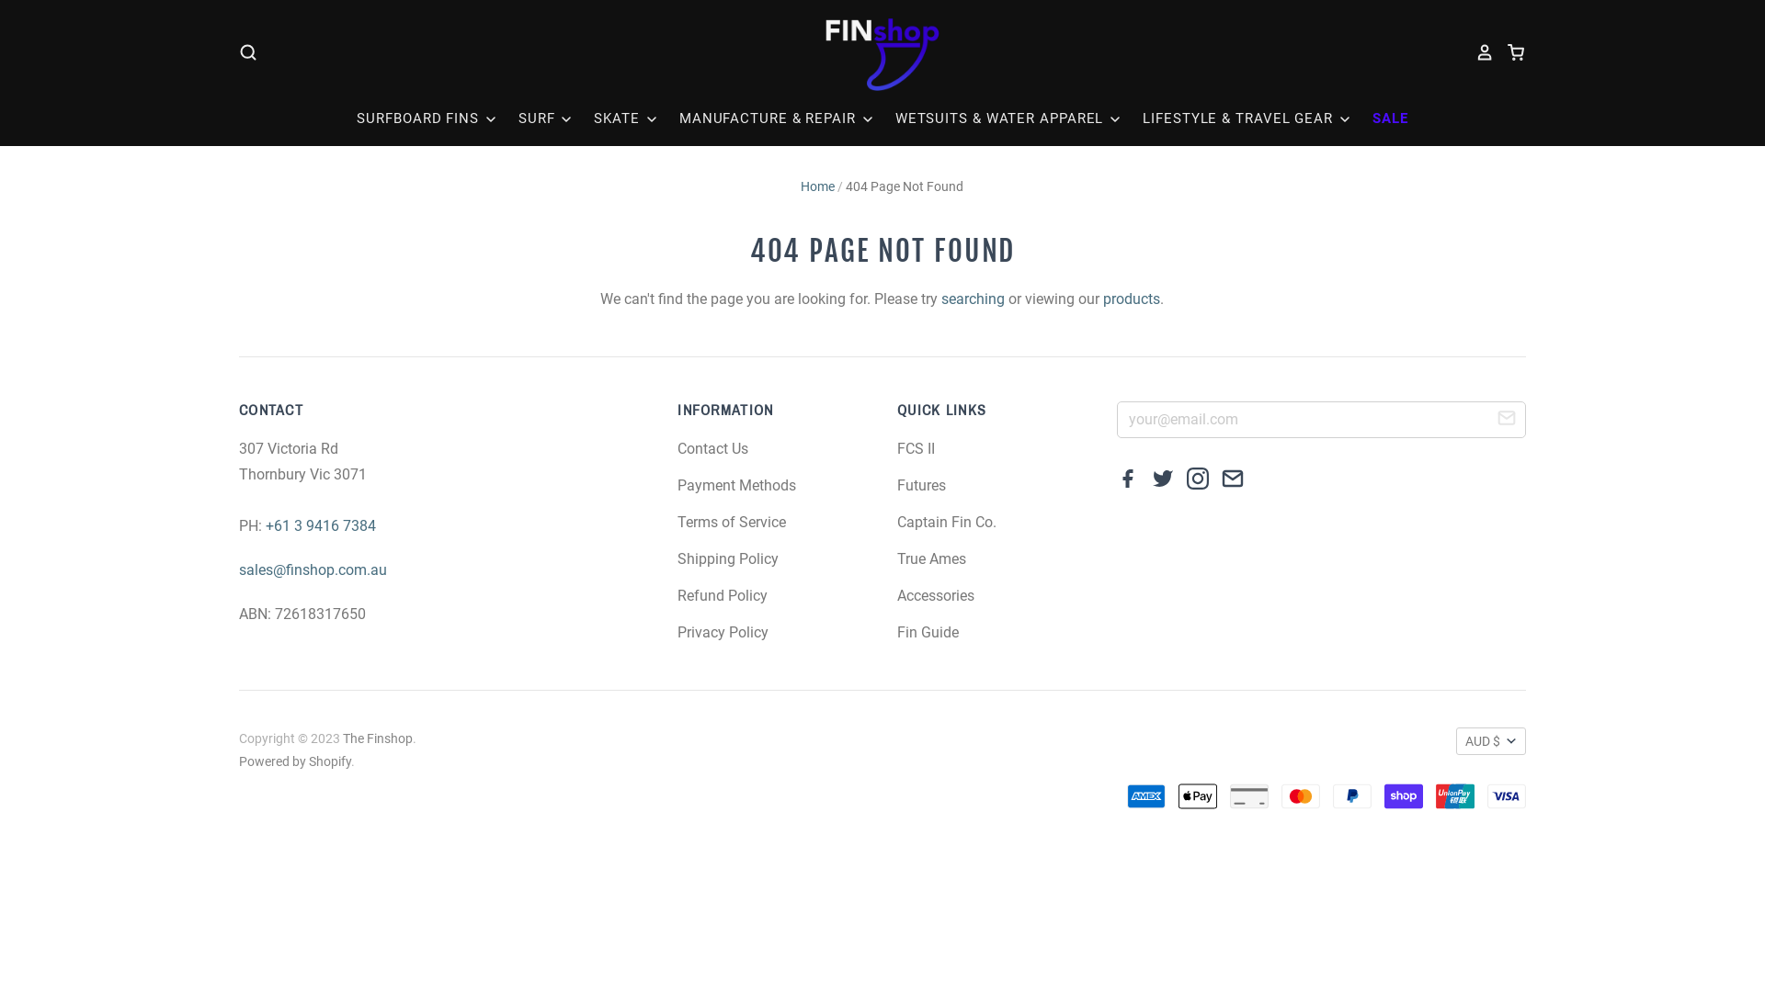 Image resolution: width=1765 pixels, height=992 pixels. Describe the element at coordinates (723, 632) in the screenshot. I see `Privacy Policy` at that location.